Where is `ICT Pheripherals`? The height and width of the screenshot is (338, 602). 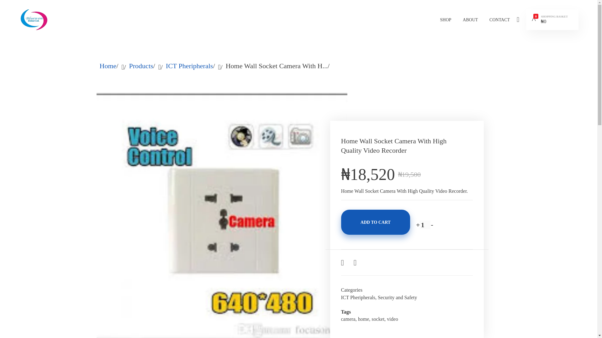
ICT Pheripherals is located at coordinates (358, 297).